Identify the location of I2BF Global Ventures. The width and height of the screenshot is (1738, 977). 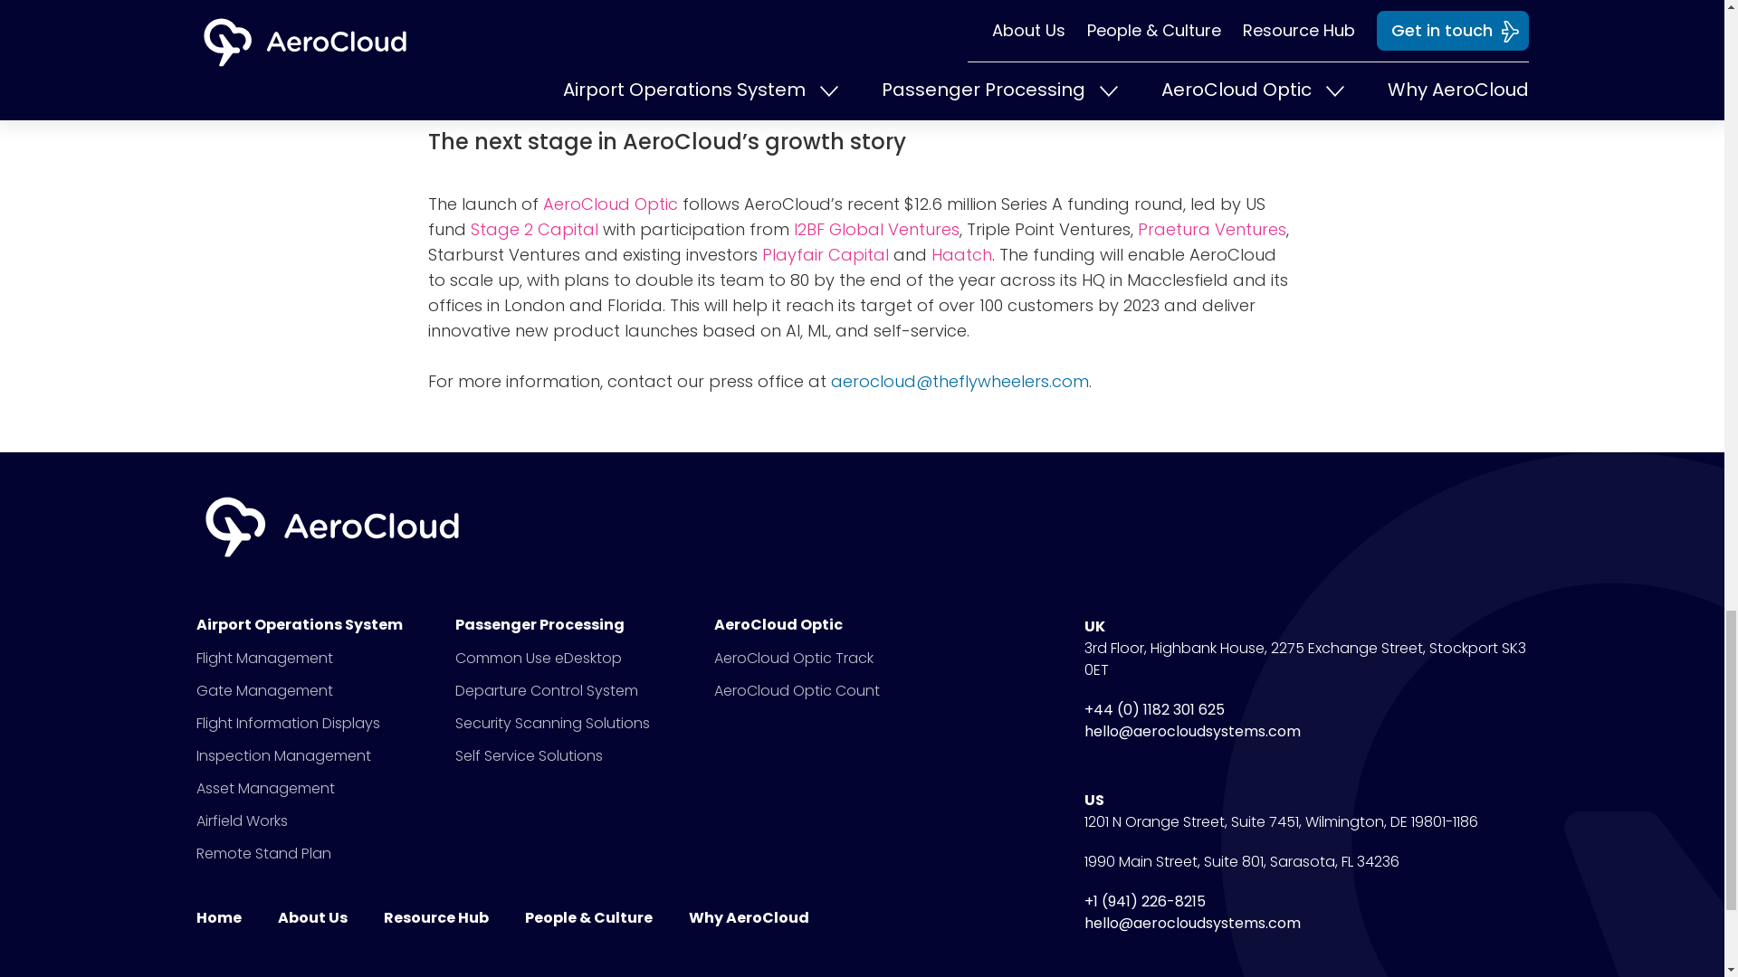
(875, 228).